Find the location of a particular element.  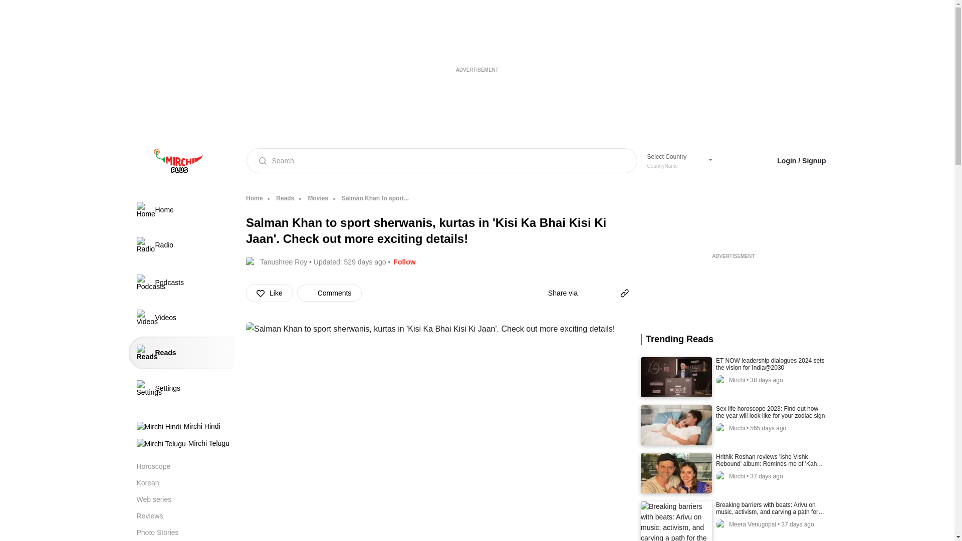

Settings is located at coordinates (185, 427).